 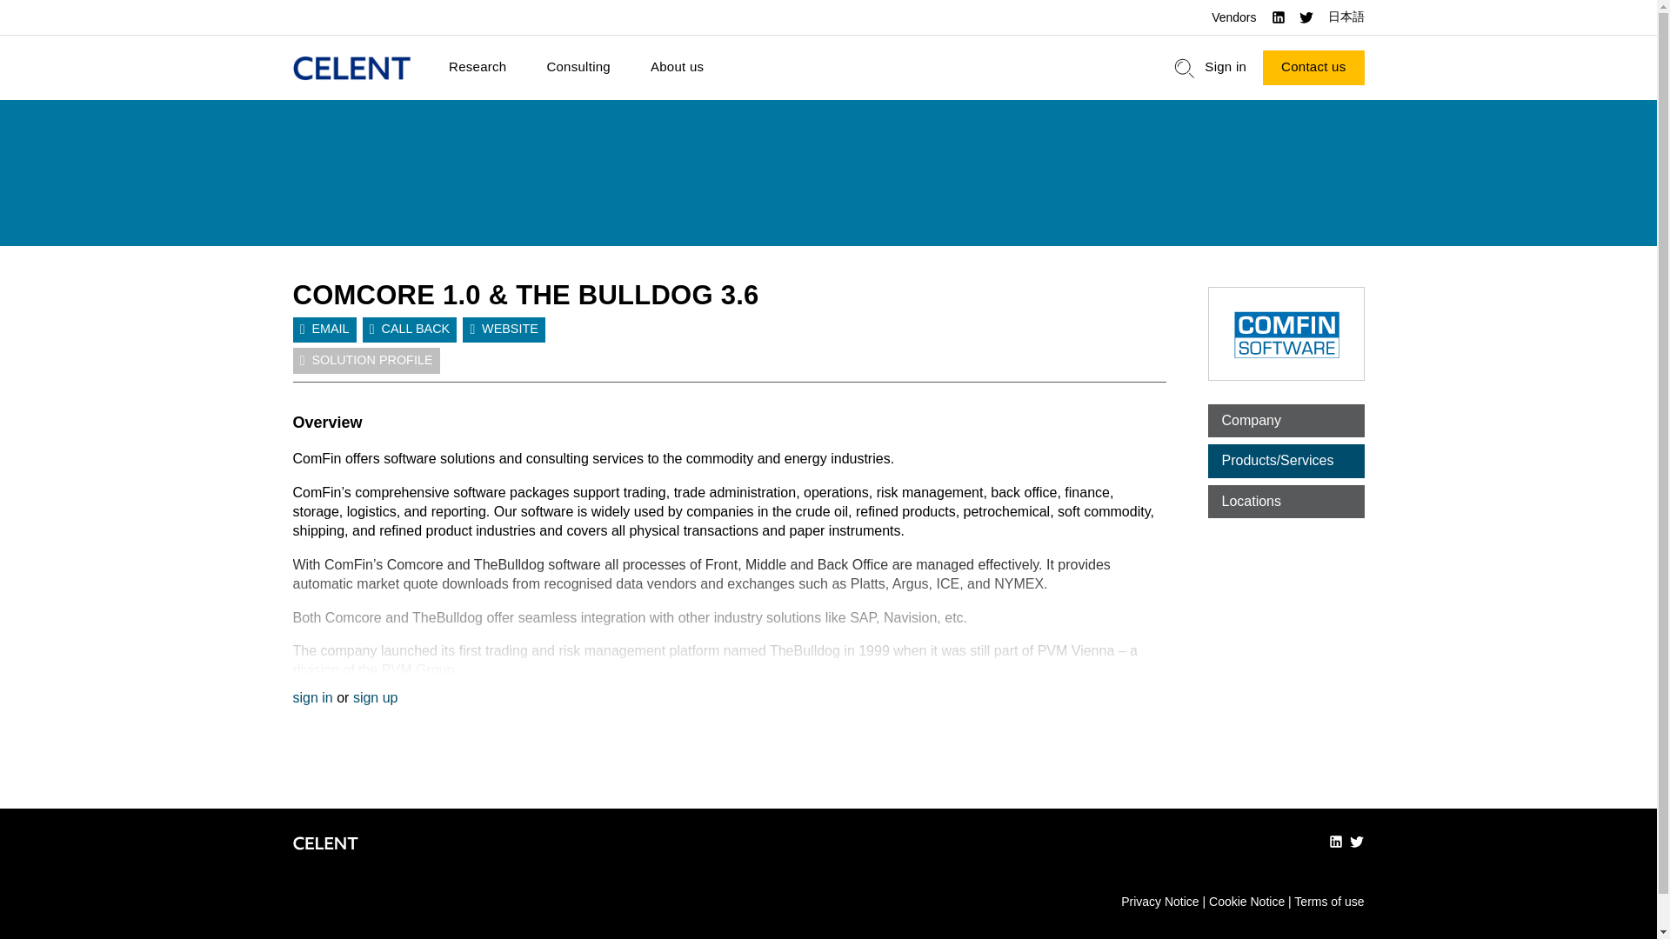 What do you see at coordinates (677, 68) in the screenshot?
I see `About us` at bounding box center [677, 68].